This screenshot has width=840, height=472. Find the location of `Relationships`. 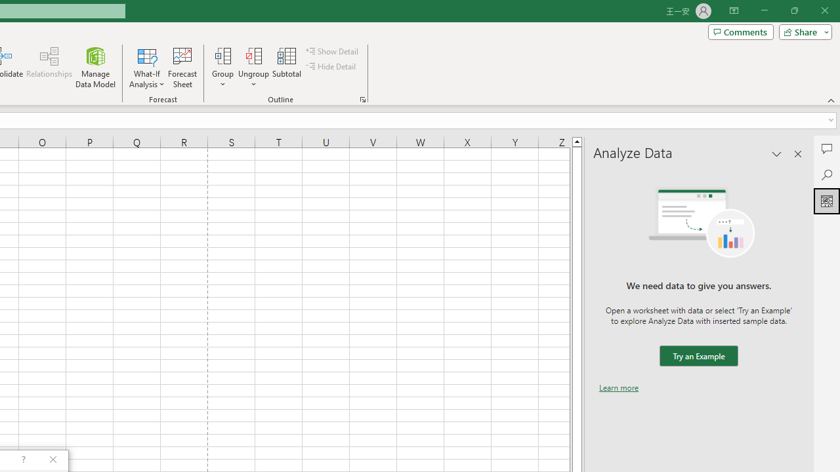

Relationships is located at coordinates (49, 67).